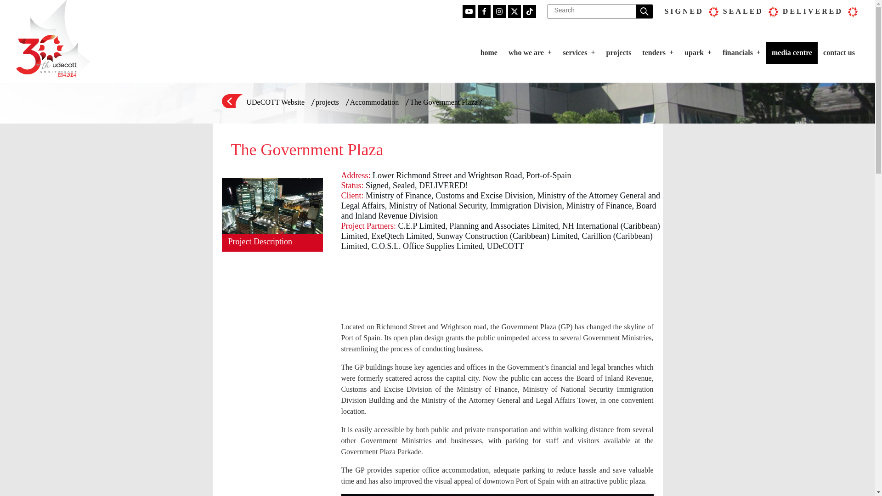  Describe the element at coordinates (839, 52) in the screenshot. I see `contact us` at that location.